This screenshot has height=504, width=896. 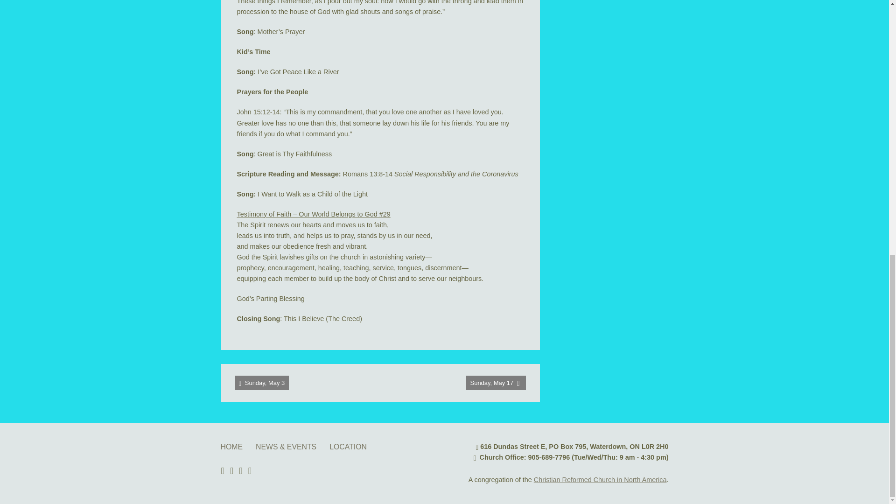 What do you see at coordinates (600, 479) in the screenshot?
I see `Learn more about the Christian Reformed Church` at bounding box center [600, 479].